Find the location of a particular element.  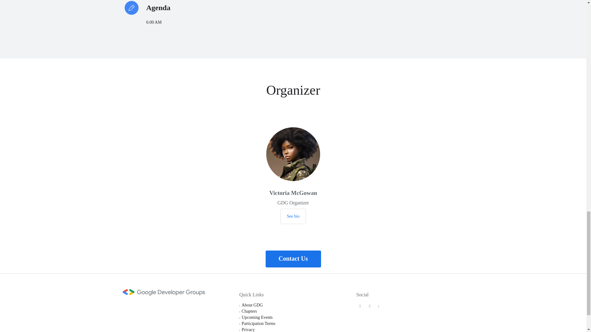

YouTube is located at coordinates (379, 306).